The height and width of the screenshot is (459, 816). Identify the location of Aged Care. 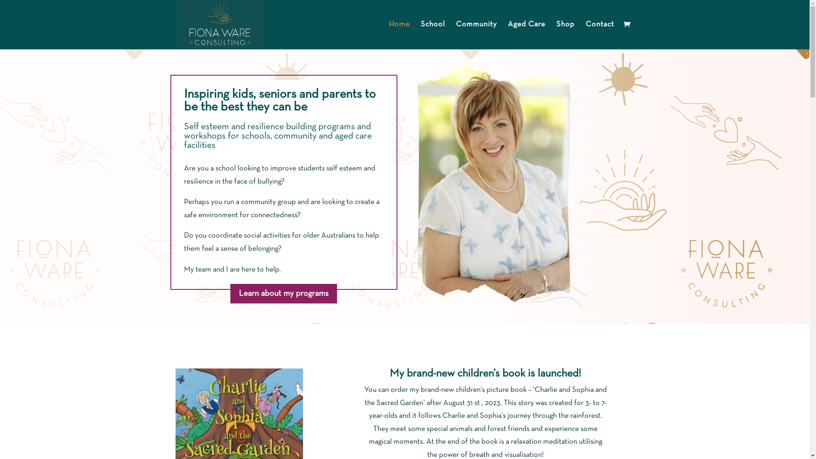
(526, 36).